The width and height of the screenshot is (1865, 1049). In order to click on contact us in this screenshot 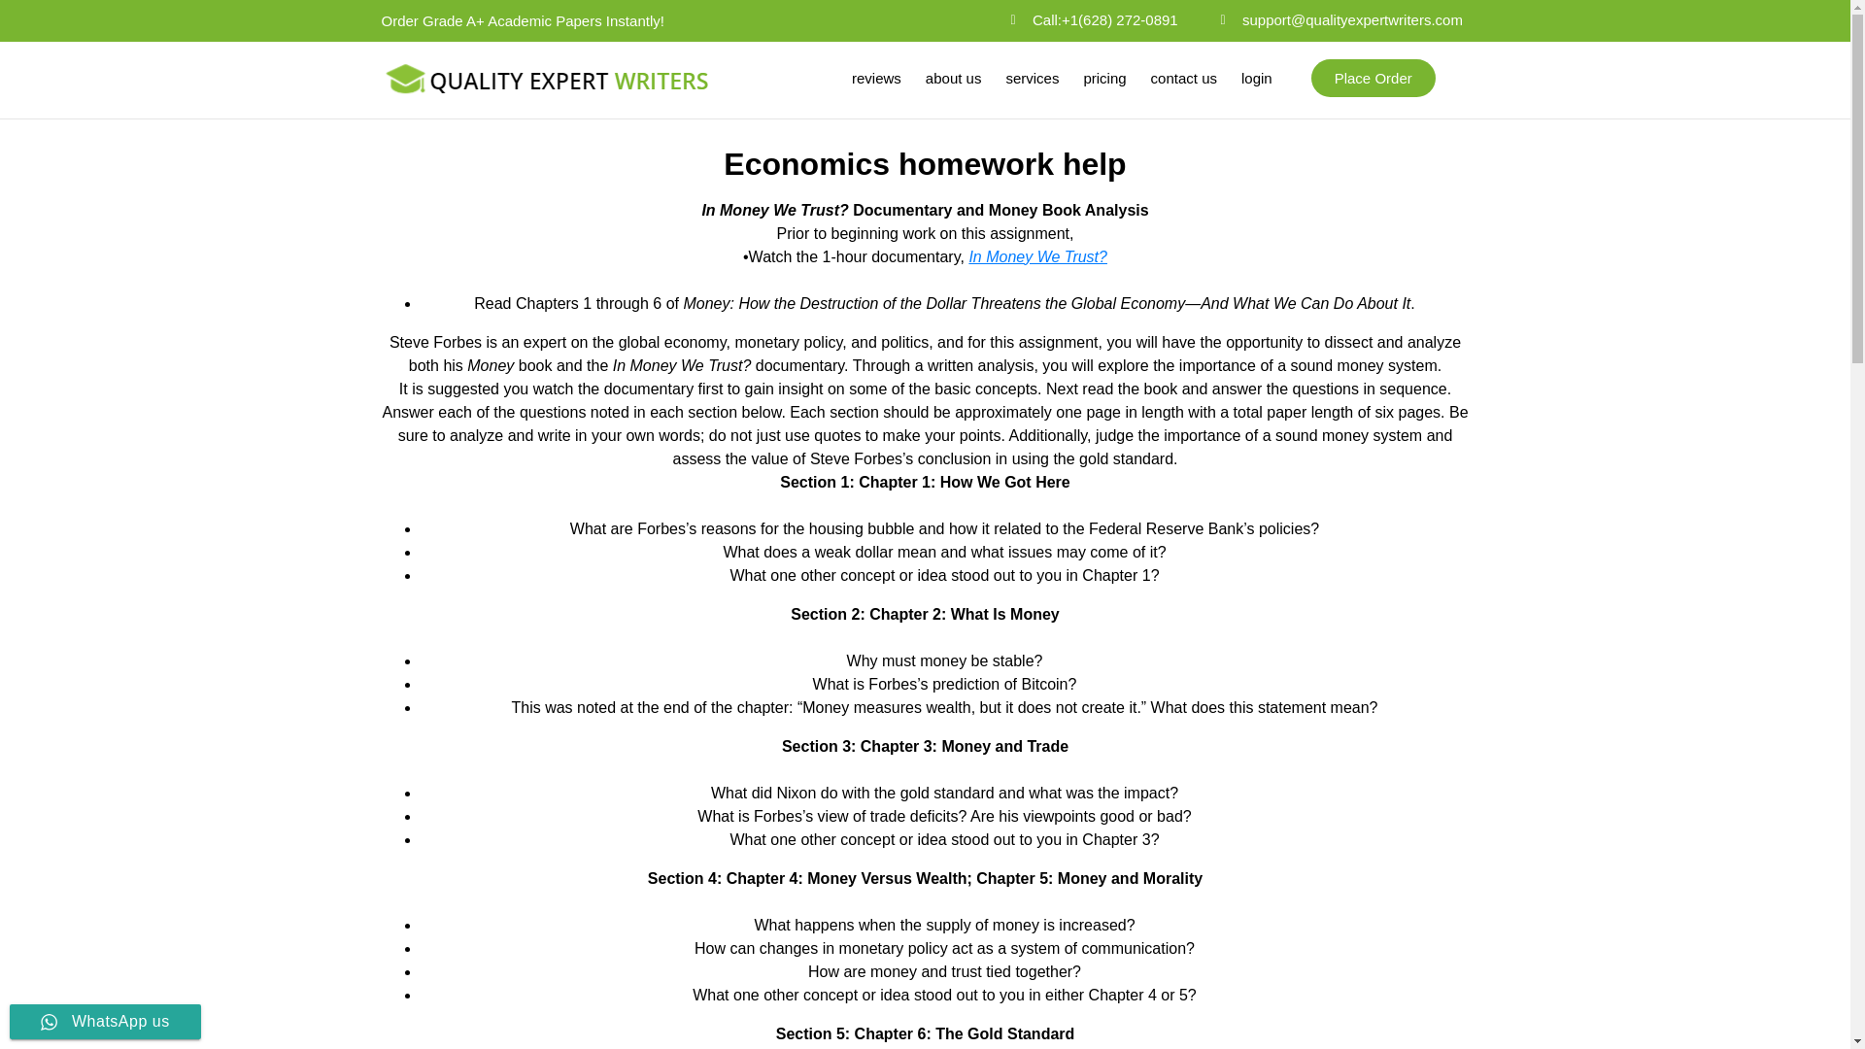, I will do `click(1183, 78)`.